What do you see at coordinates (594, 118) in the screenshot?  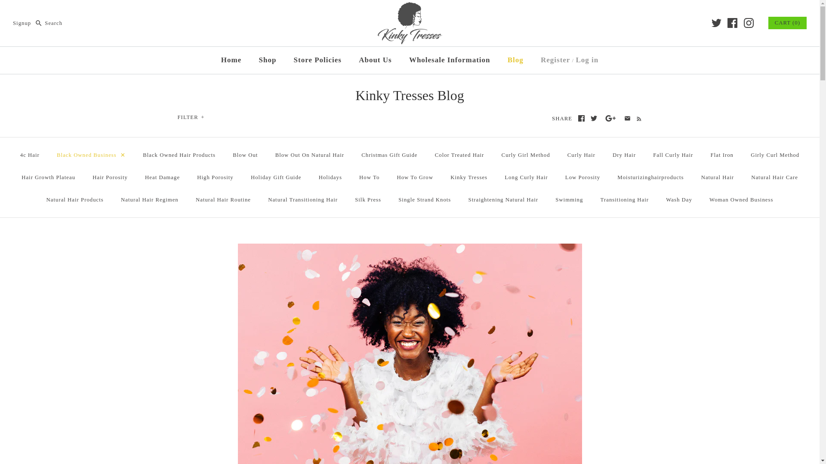 I see `Twitter` at bounding box center [594, 118].